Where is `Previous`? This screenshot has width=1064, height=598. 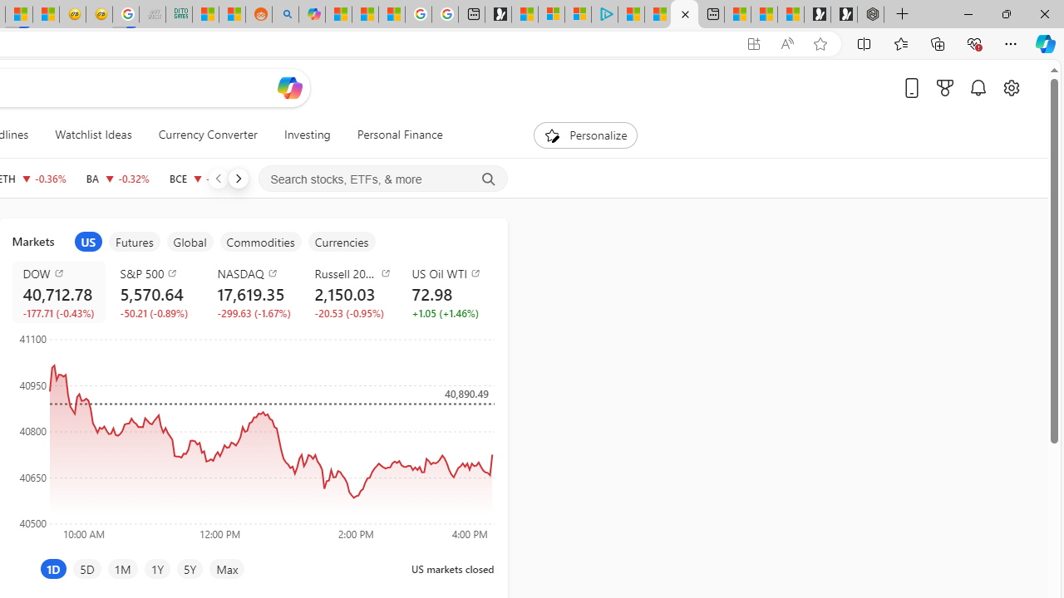 Previous is located at coordinates (218, 178).